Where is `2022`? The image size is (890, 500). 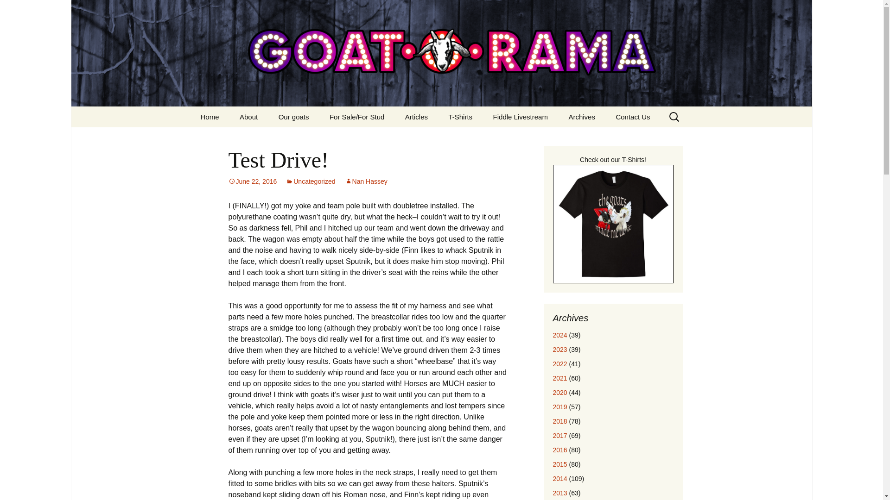 2022 is located at coordinates (560, 363).